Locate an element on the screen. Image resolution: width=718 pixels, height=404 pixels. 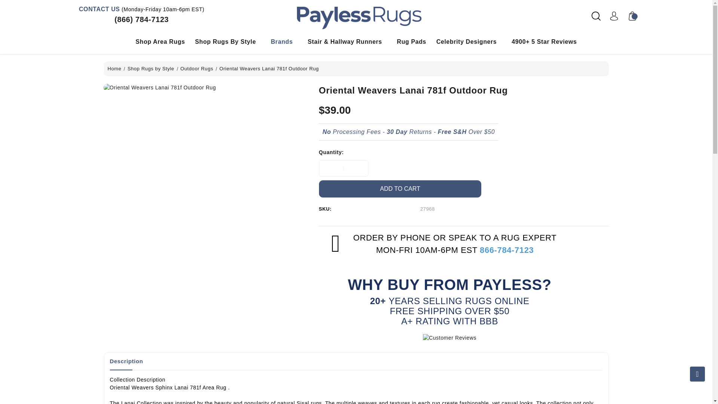
Shop Rugs By Style is located at coordinates (228, 42).